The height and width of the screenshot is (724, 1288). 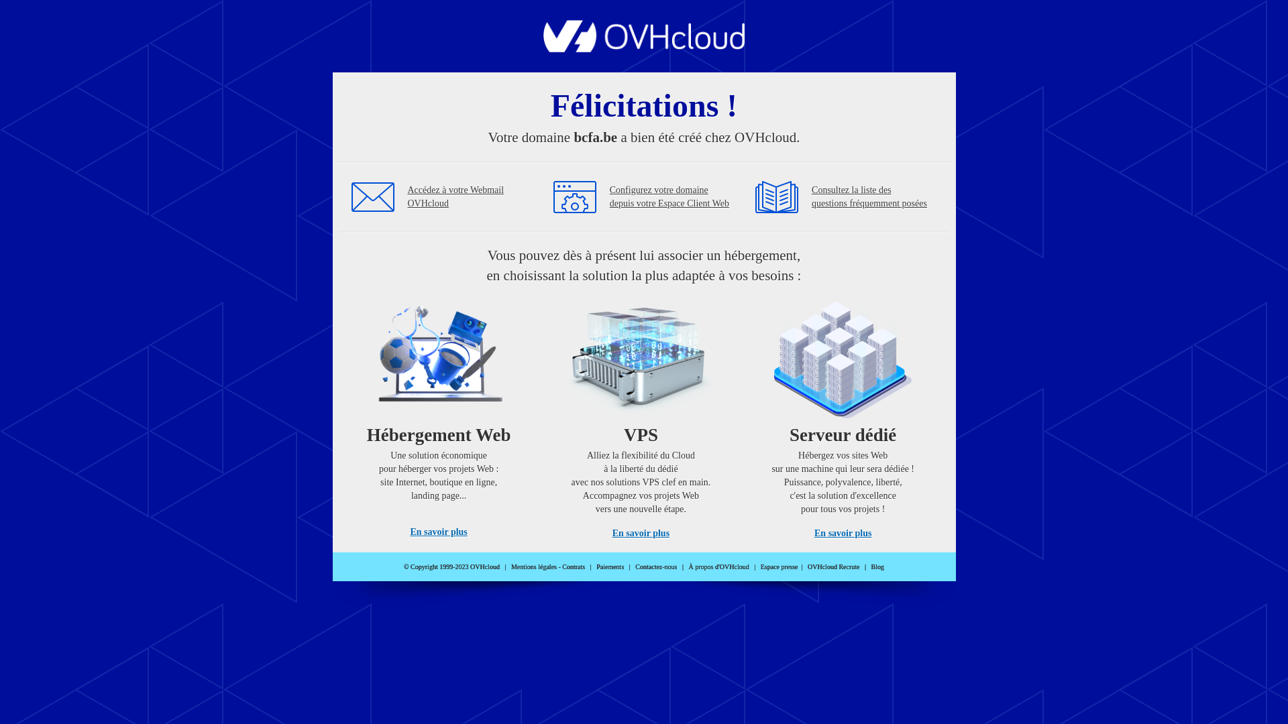 I want to click on VPS, so click(x=641, y=416).